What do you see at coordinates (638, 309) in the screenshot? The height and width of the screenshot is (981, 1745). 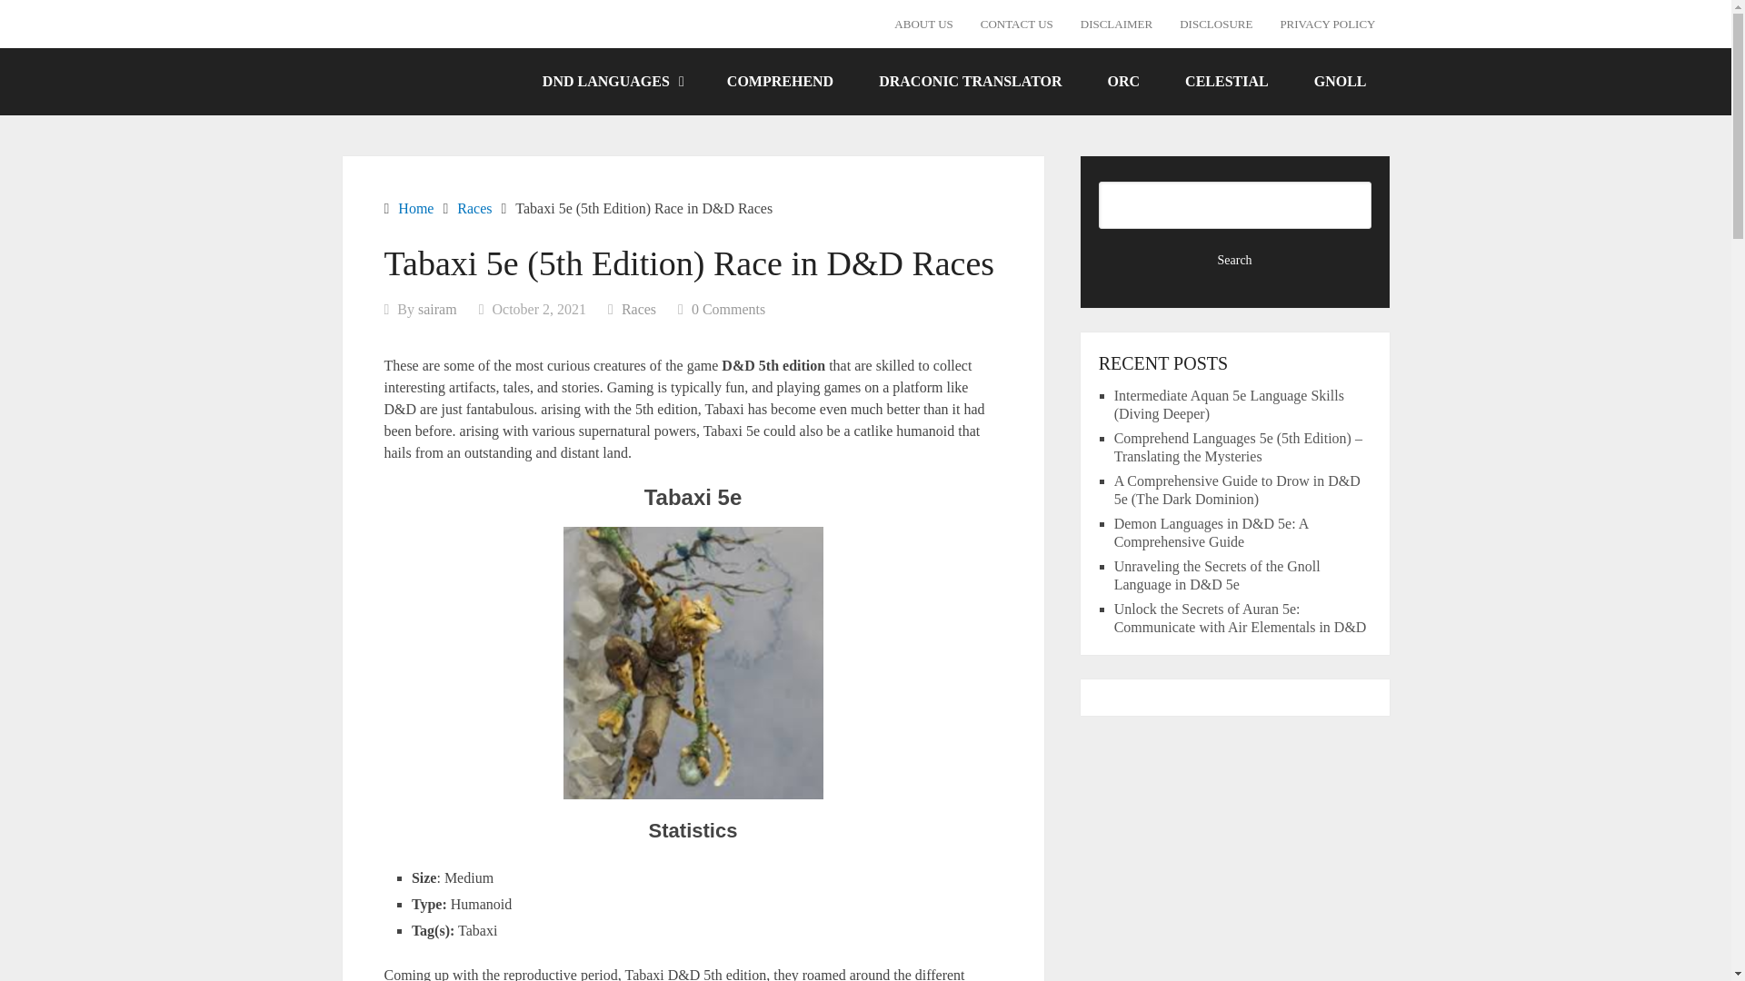 I see `Races` at bounding box center [638, 309].